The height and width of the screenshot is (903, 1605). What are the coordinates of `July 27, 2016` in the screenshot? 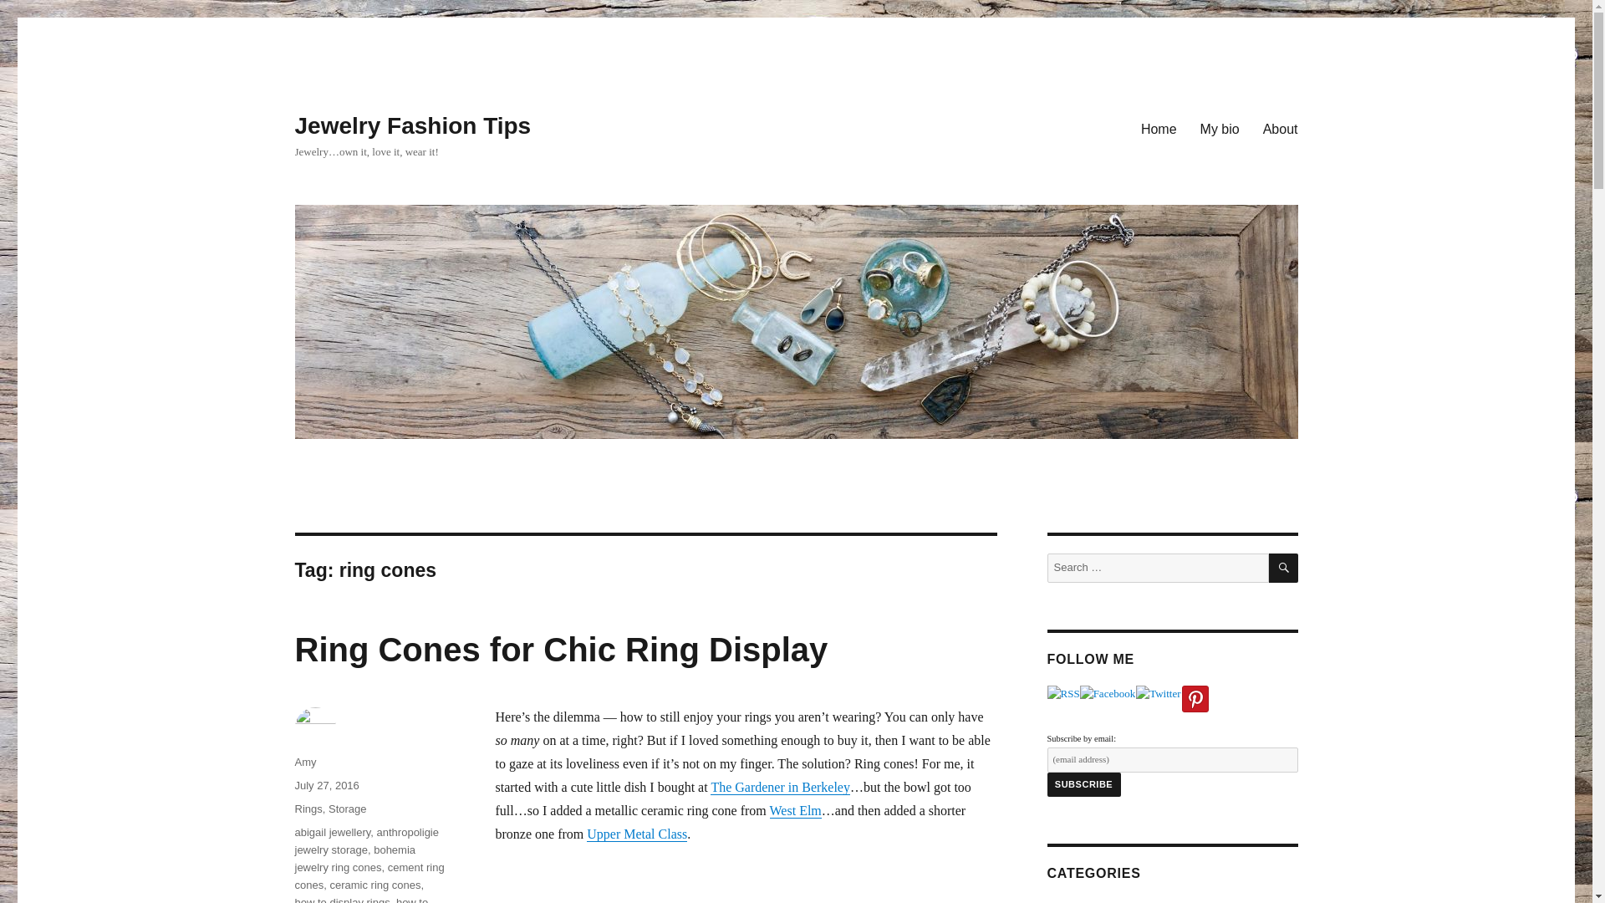 It's located at (326, 786).